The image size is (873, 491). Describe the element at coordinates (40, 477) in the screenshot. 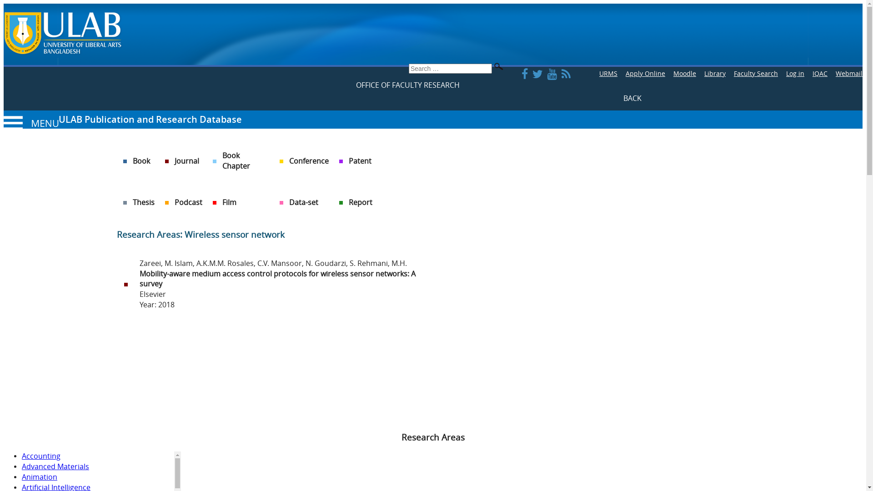

I see `Animation` at that location.